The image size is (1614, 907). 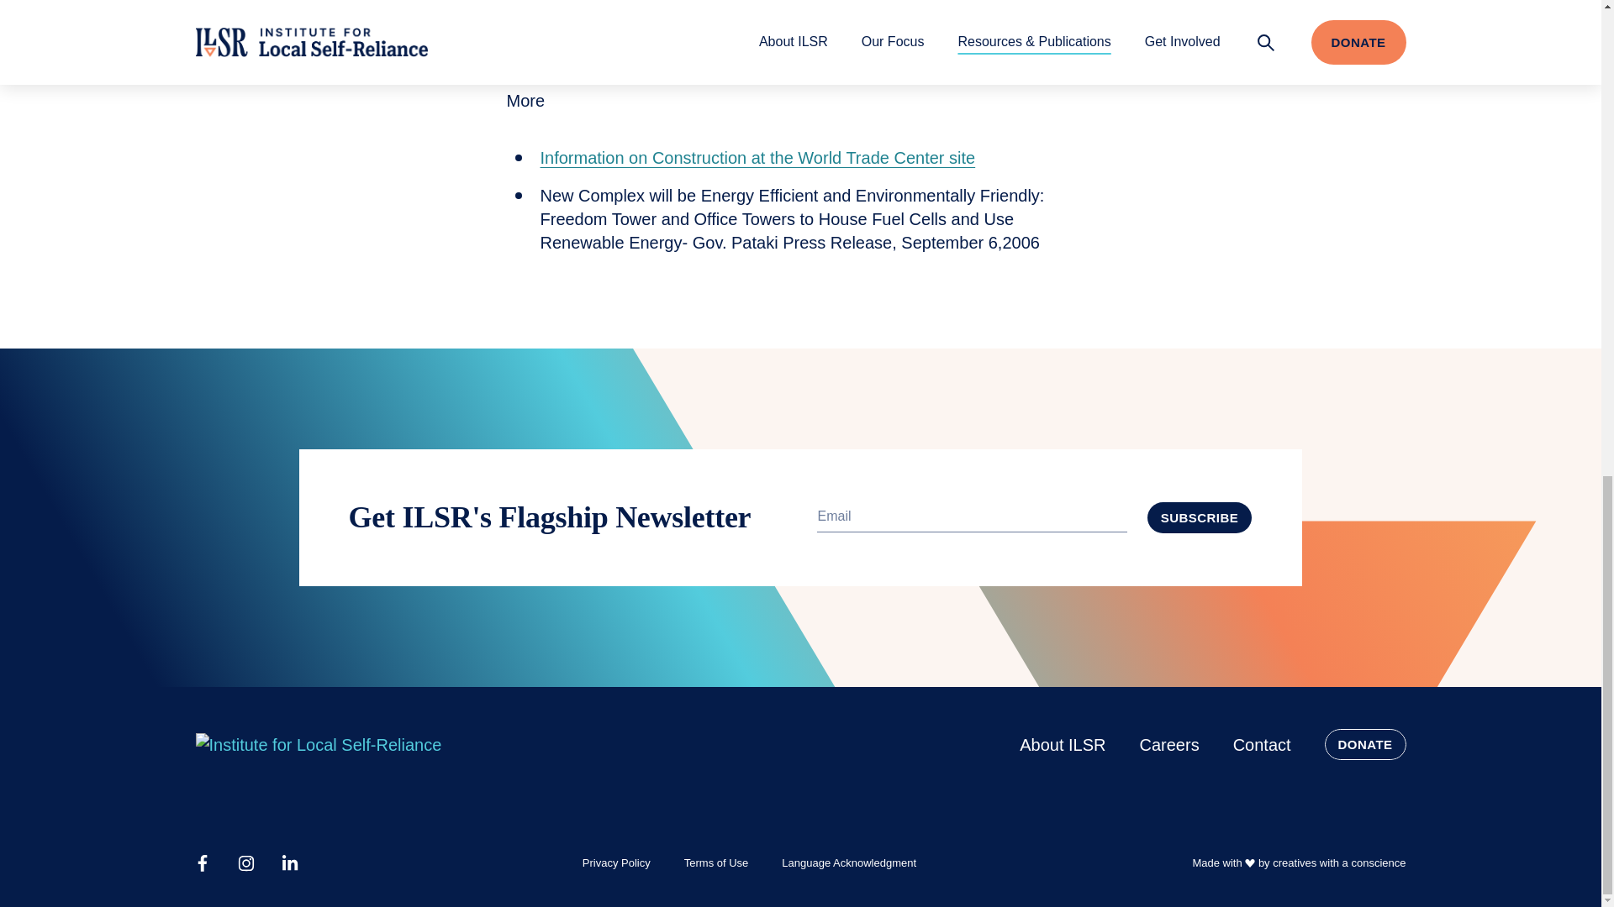 What do you see at coordinates (757, 158) in the screenshot?
I see `Information on Construction at the World Trade Center site` at bounding box center [757, 158].